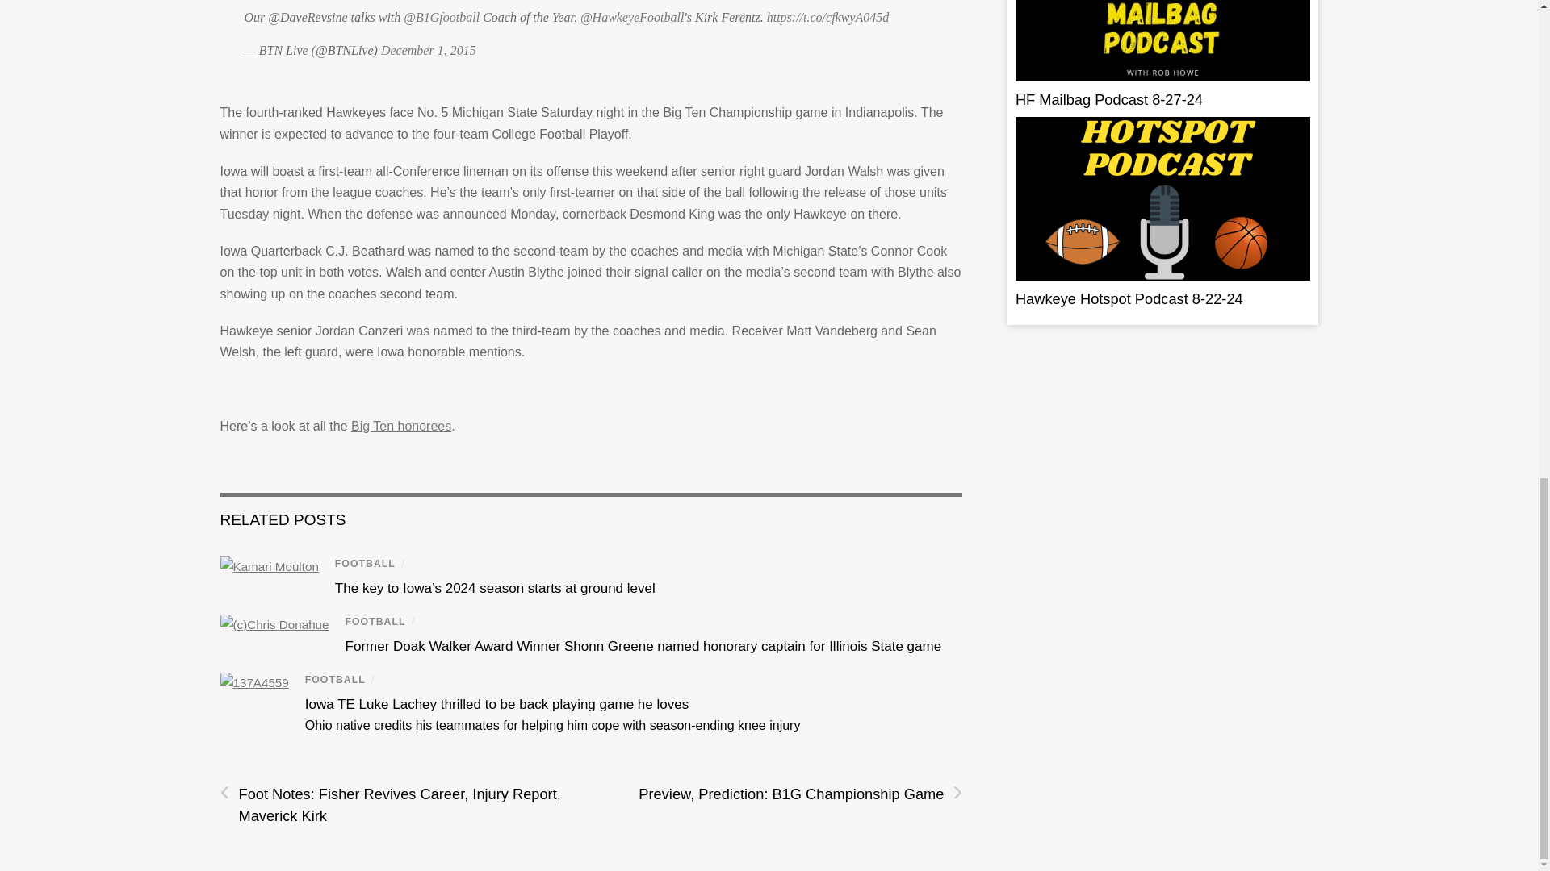 The height and width of the screenshot is (871, 1550). What do you see at coordinates (253, 682) in the screenshot?
I see `137A4559` at bounding box center [253, 682].